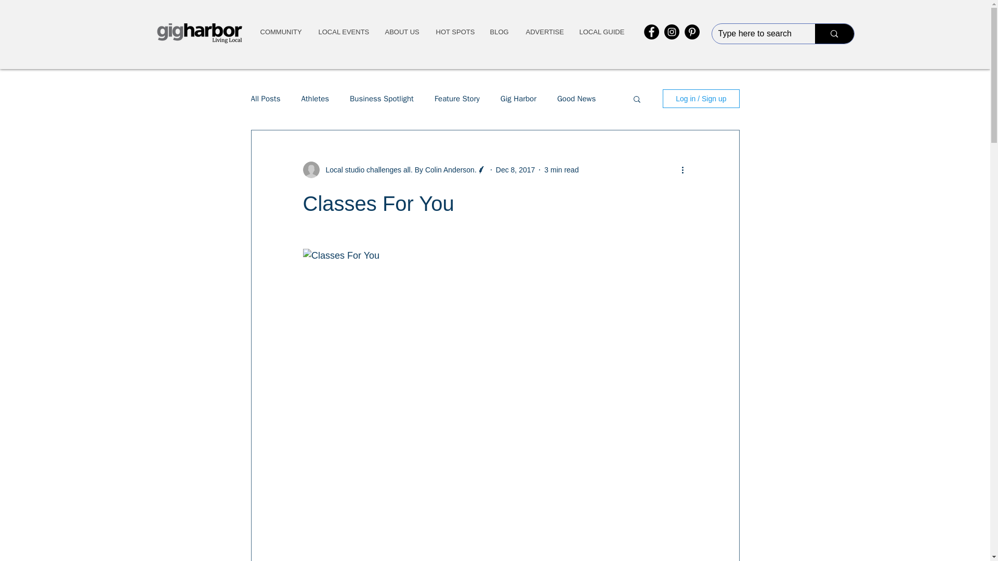 This screenshot has width=998, height=561. Describe the element at coordinates (454, 32) in the screenshot. I see `HOT SPOTS` at that location.